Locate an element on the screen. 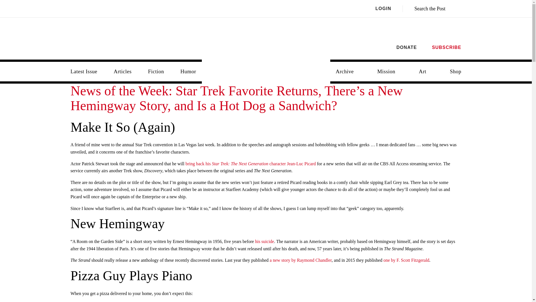 This screenshot has width=536, height=302. Mission is located at coordinates (386, 72).